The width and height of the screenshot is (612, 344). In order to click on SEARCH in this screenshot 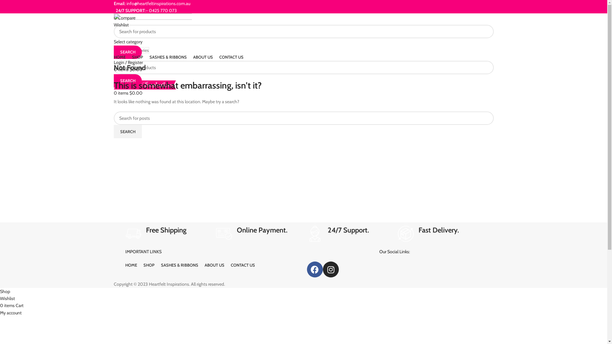, I will do `click(127, 52)`.